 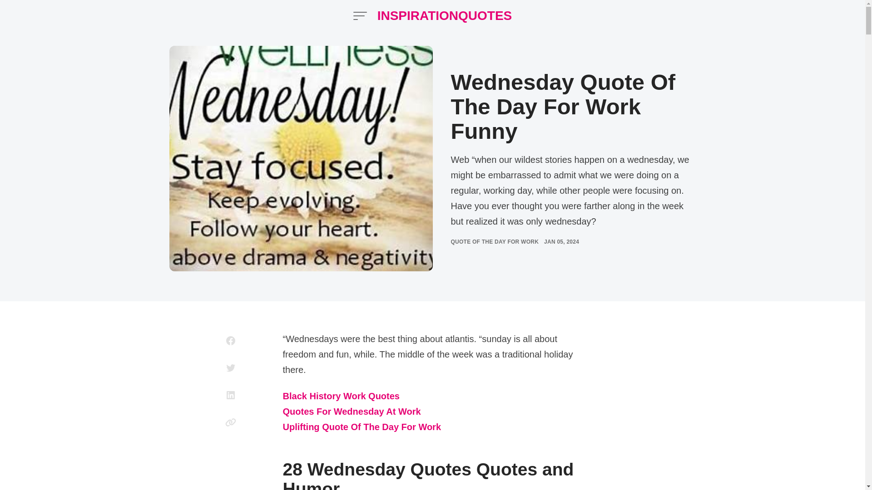 I want to click on Black History Work Quotes, so click(x=341, y=397).